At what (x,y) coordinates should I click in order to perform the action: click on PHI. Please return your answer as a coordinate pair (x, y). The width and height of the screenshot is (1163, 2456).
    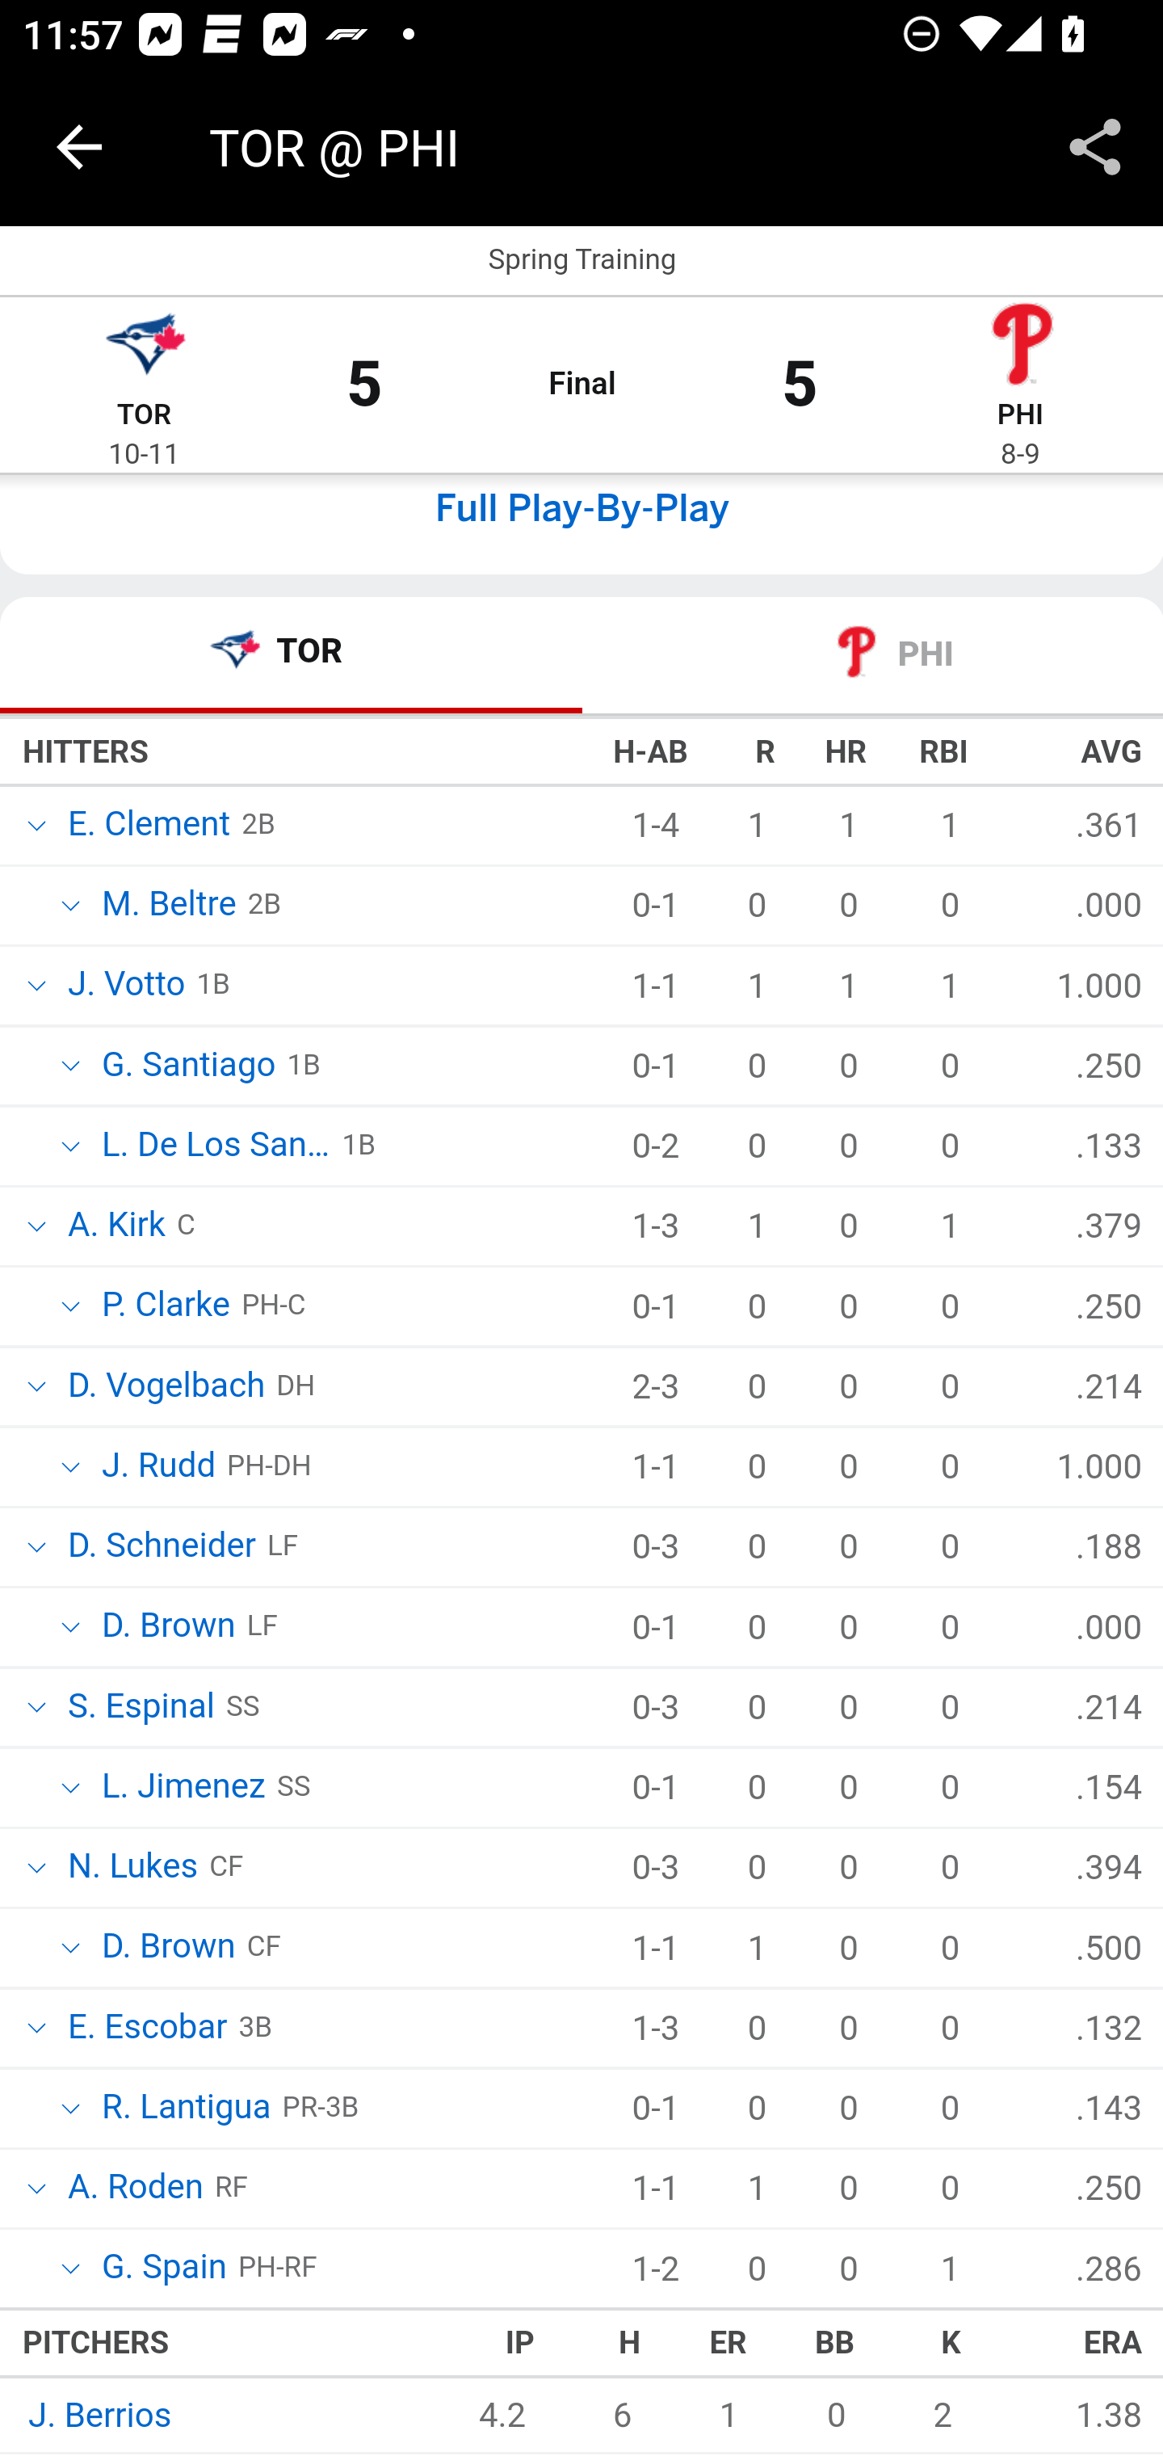
    Looking at the image, I should click on (1020, 417).